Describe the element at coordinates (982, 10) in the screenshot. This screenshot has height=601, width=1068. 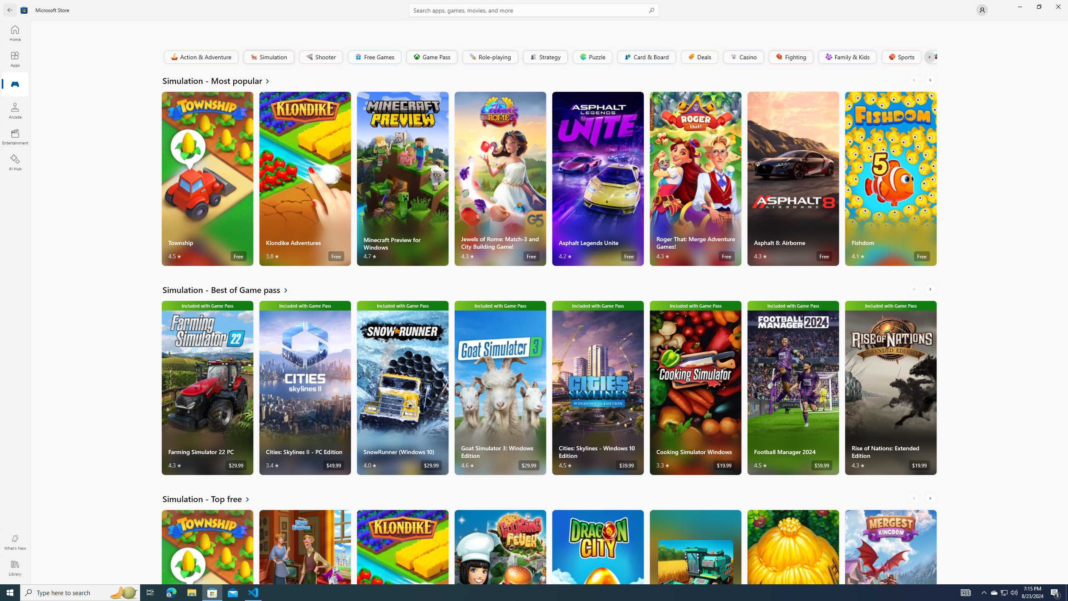
I see `User profile` at that location.